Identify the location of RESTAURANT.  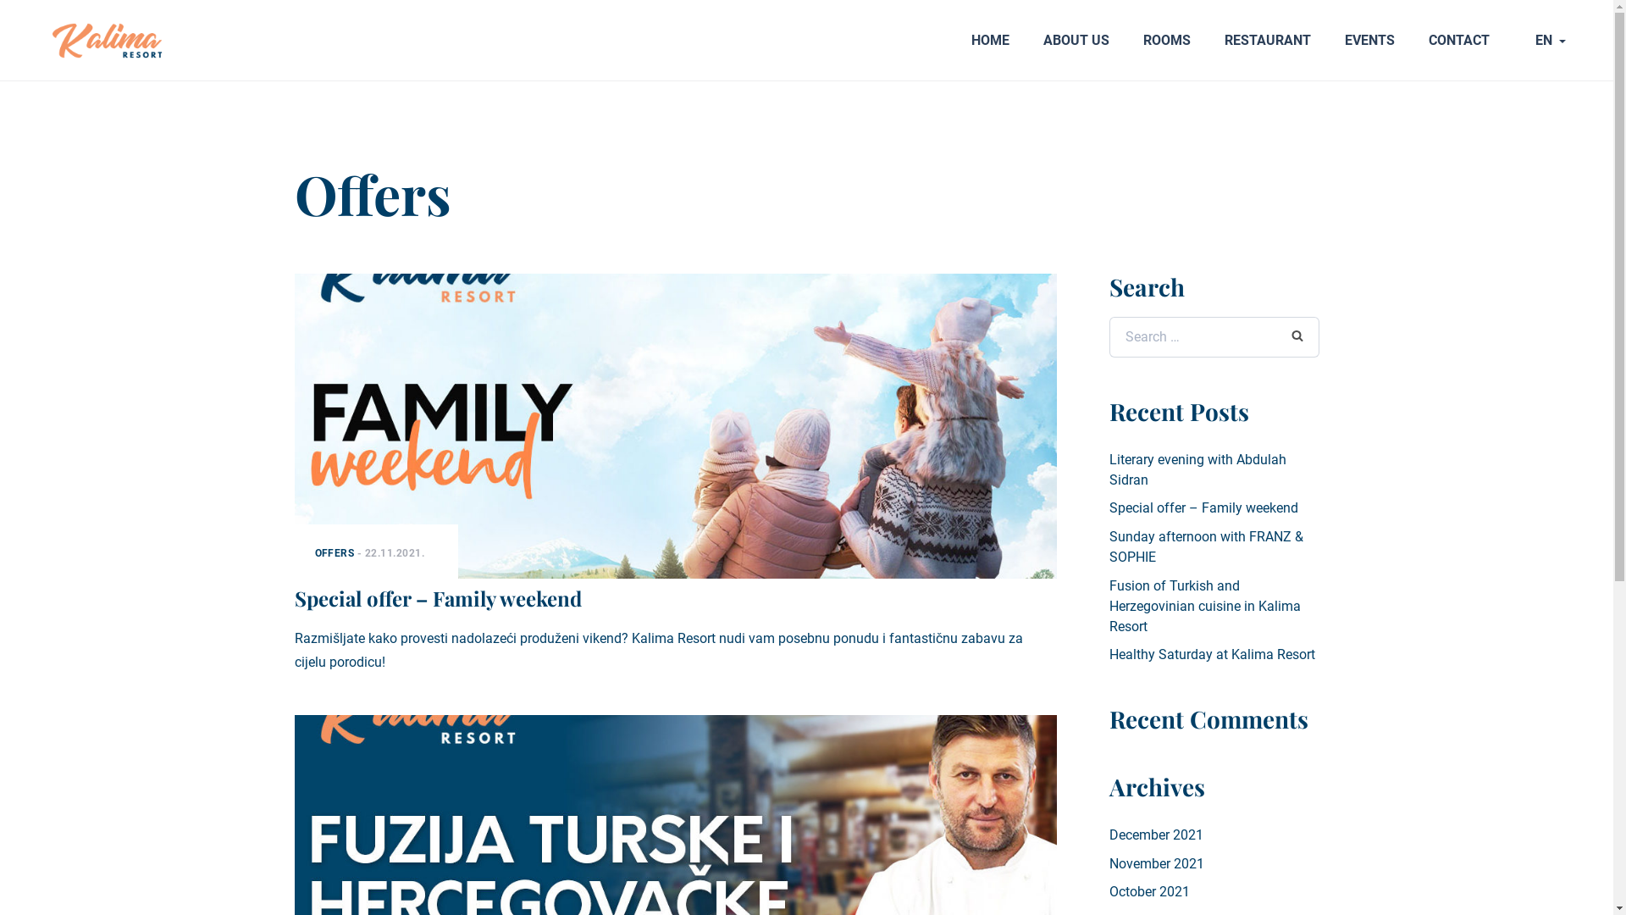
(1268, 41).